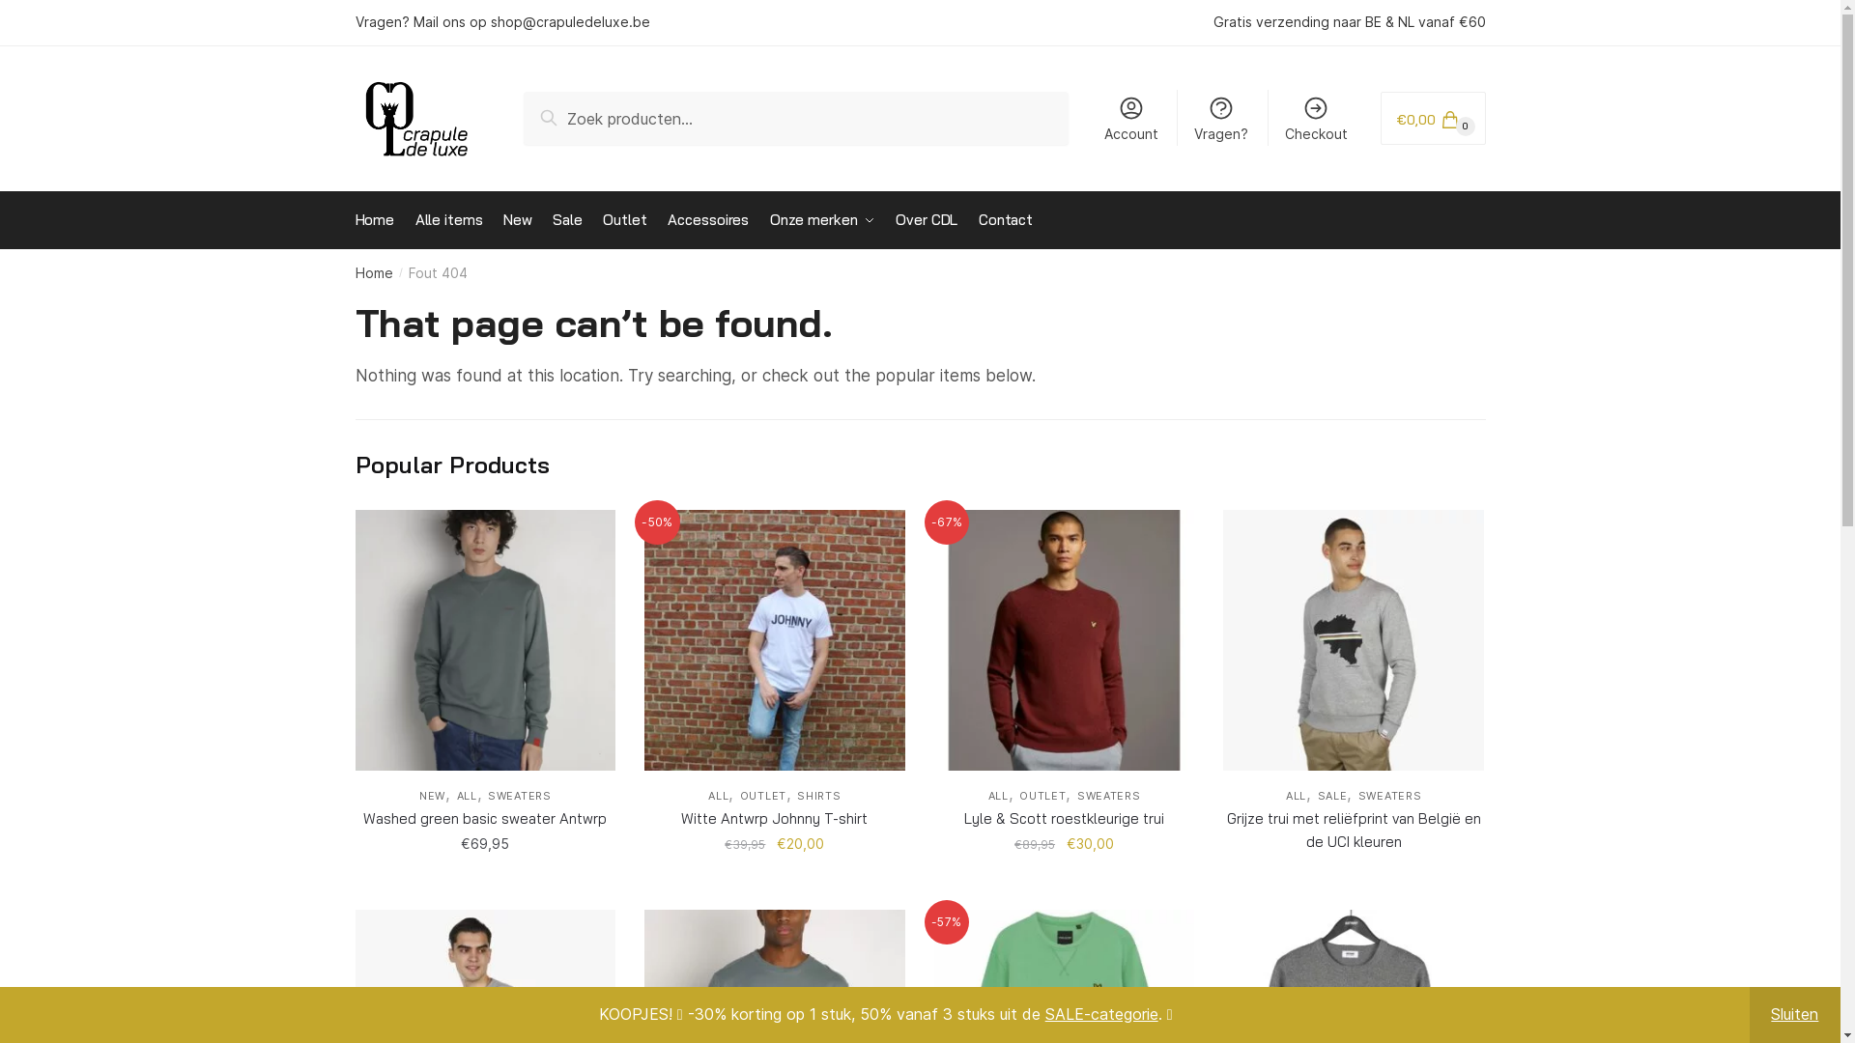 This screenshot has width=1855, height=1043. I want to click on Witte Antwrp Johnny T-shirt, so click(775, 819).